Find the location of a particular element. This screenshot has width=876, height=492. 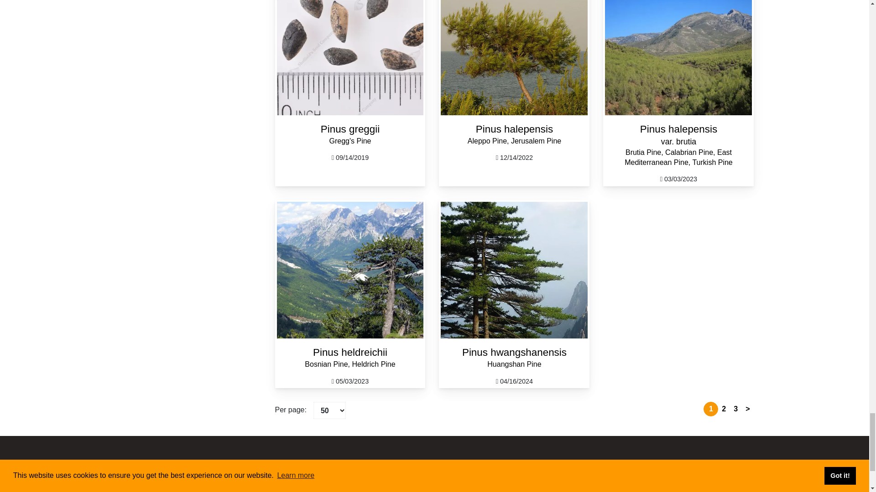

Per page is located at coordinates (329, 410).